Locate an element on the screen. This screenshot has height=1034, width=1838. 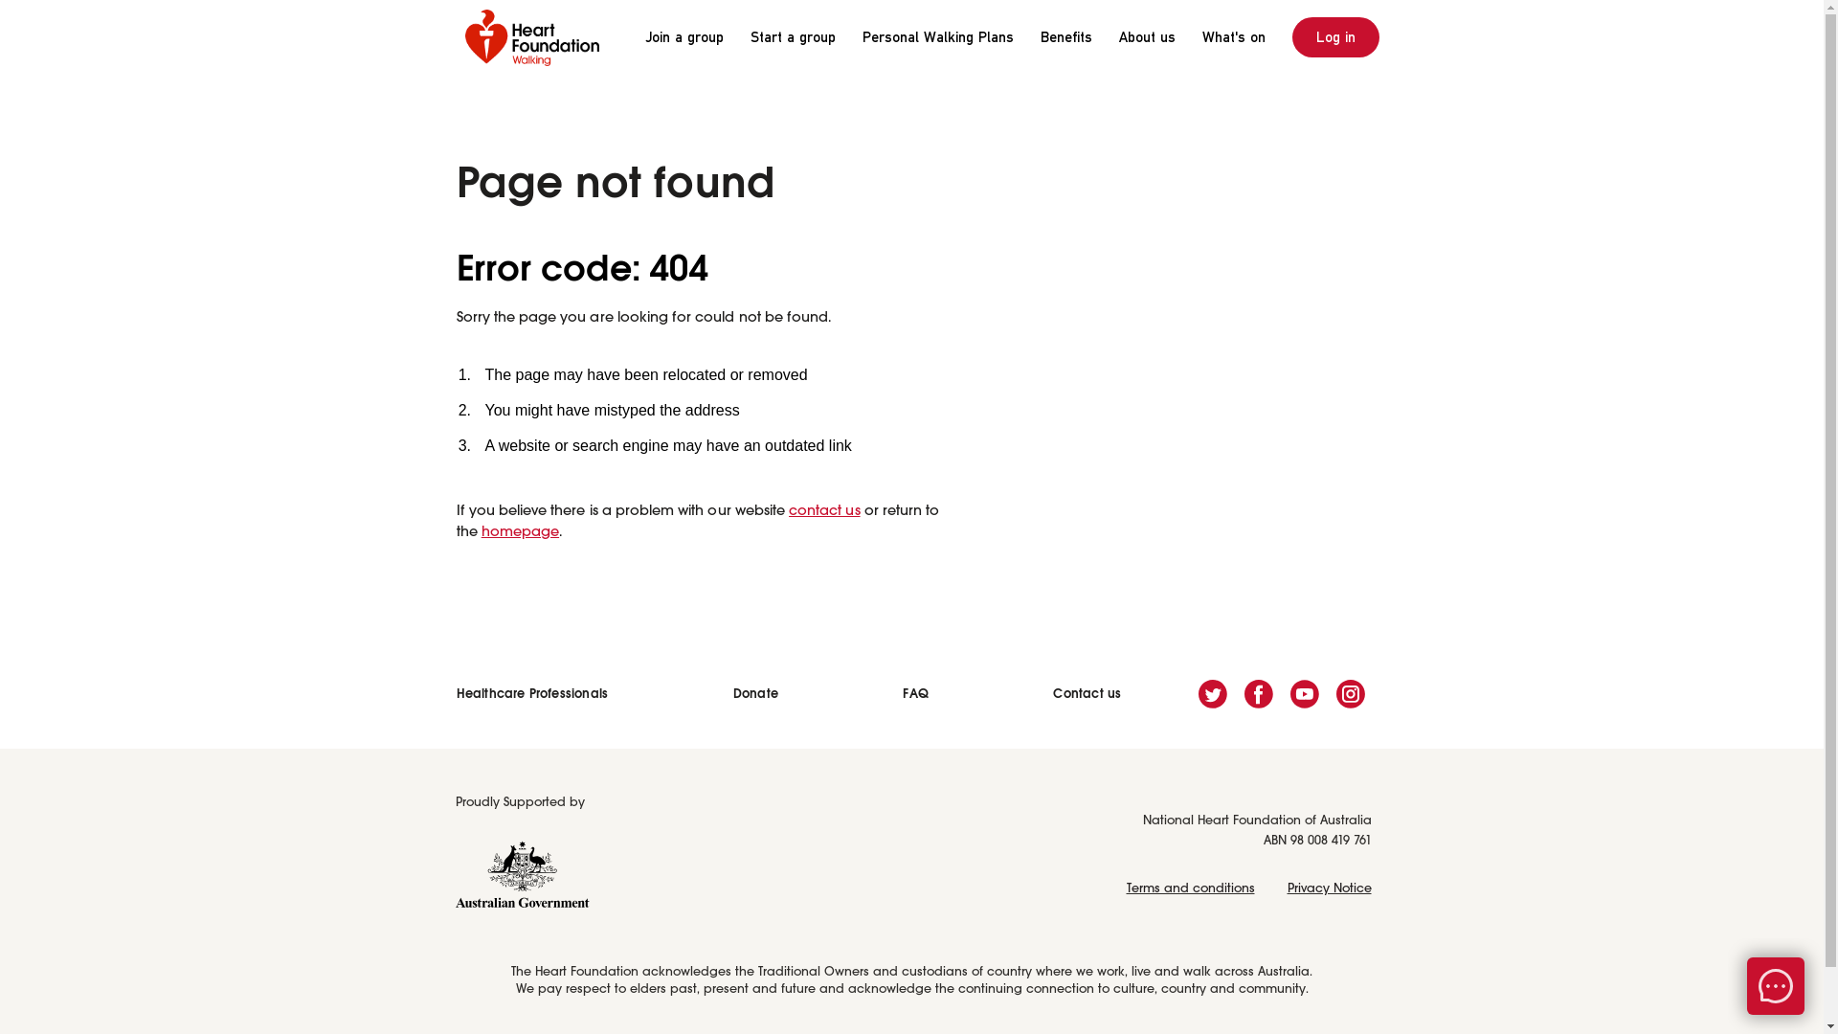
What's on is located at coordinates (1234, 37).